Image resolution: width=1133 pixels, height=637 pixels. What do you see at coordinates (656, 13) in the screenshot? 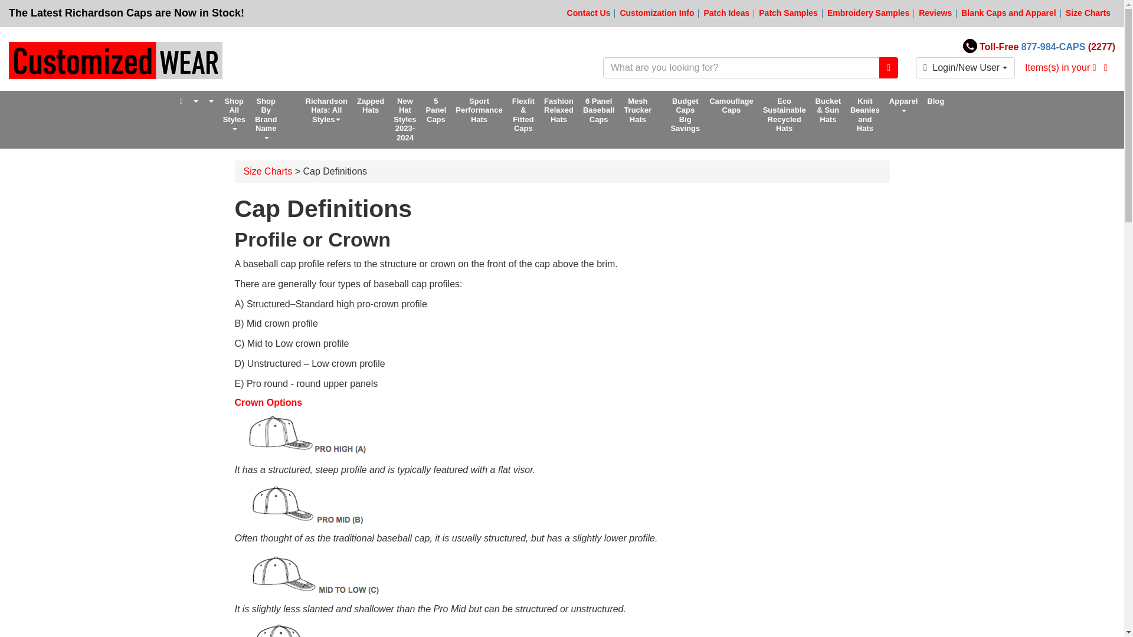
I see `Customization Info` at bounding box center [656, 13].